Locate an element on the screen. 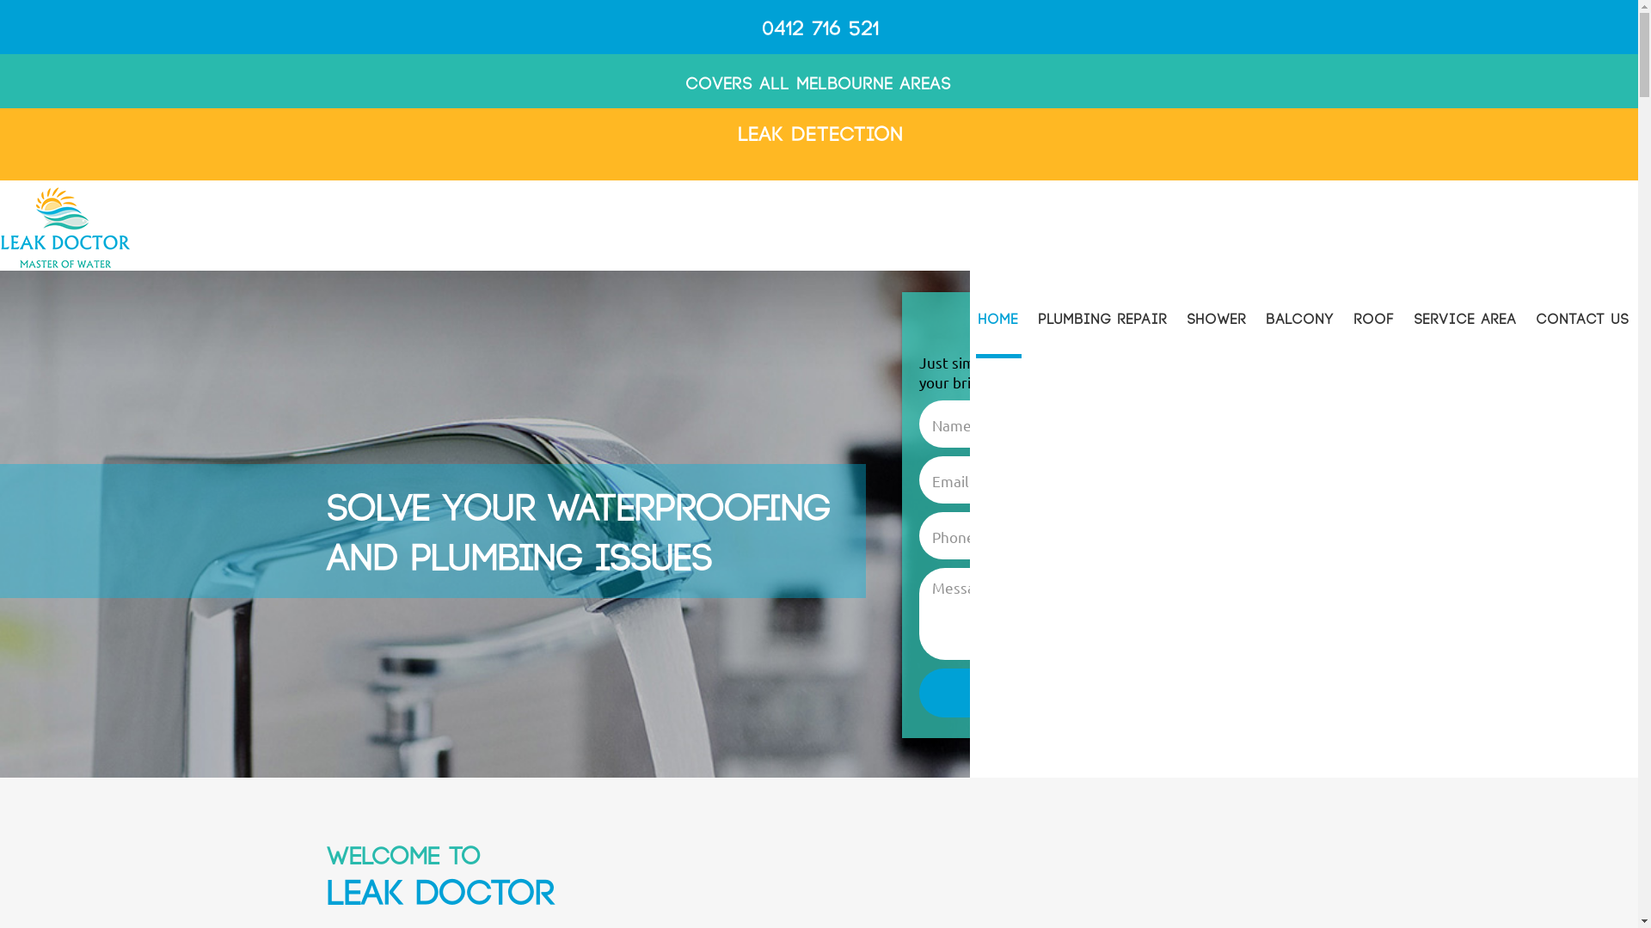 This screenshot has height=928, width=1651. 0412 716 521 is located at coordinates (821, 29).